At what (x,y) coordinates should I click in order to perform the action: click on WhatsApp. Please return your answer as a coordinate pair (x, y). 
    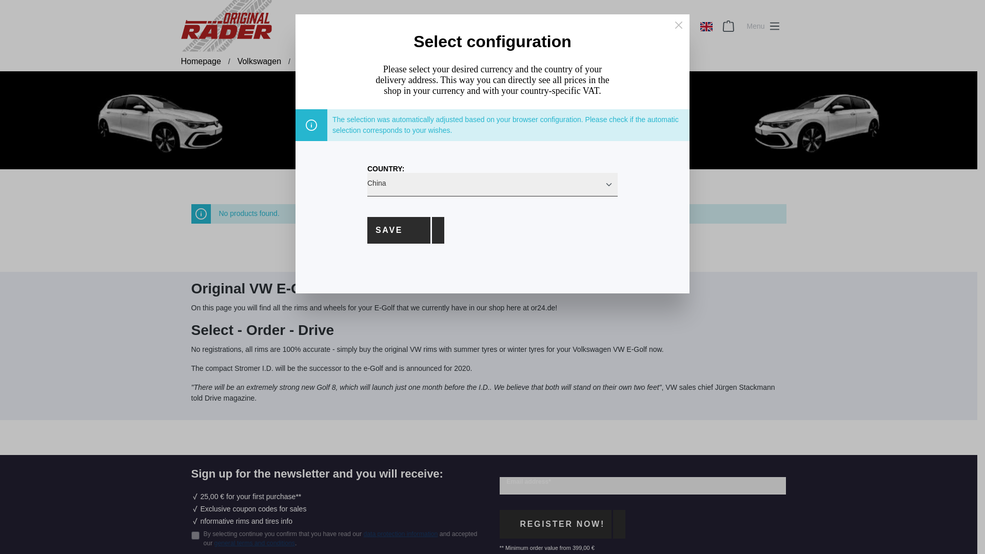
    Looking at the image, I should click on (638, 32).